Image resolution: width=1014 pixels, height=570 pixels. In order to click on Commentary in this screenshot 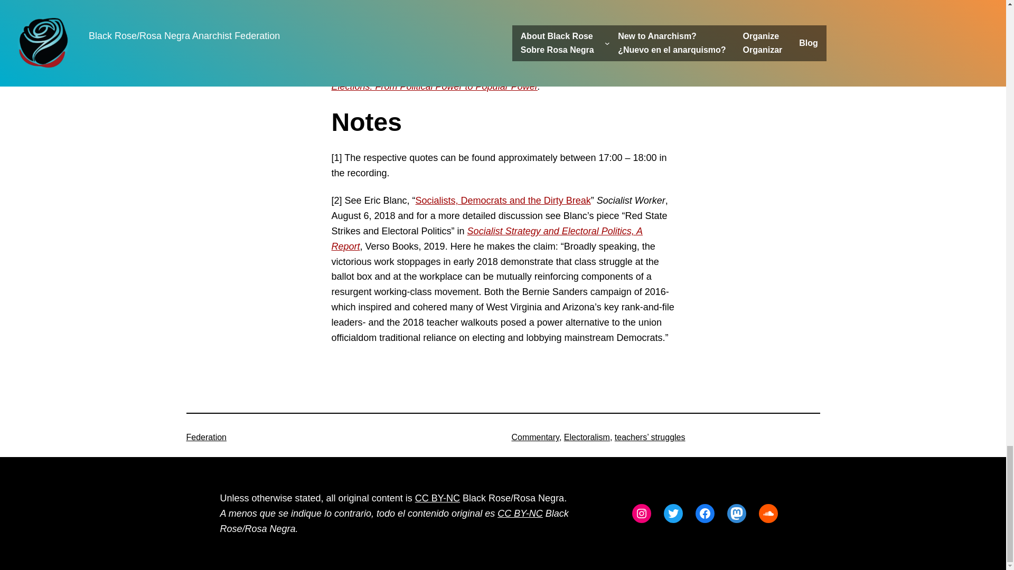, I will do `click(534, 437)`.